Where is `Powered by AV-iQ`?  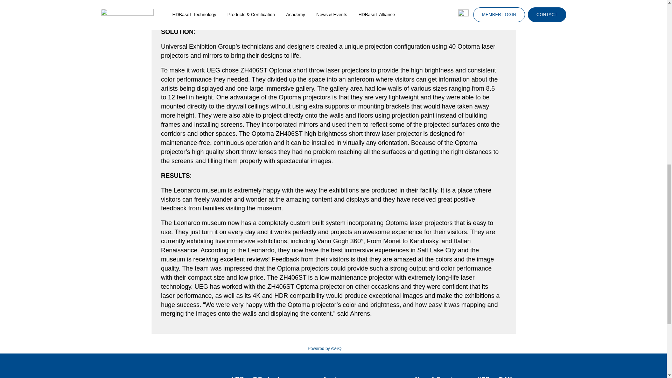 Powered by AV-iQ is located at coordinates (324, 349).